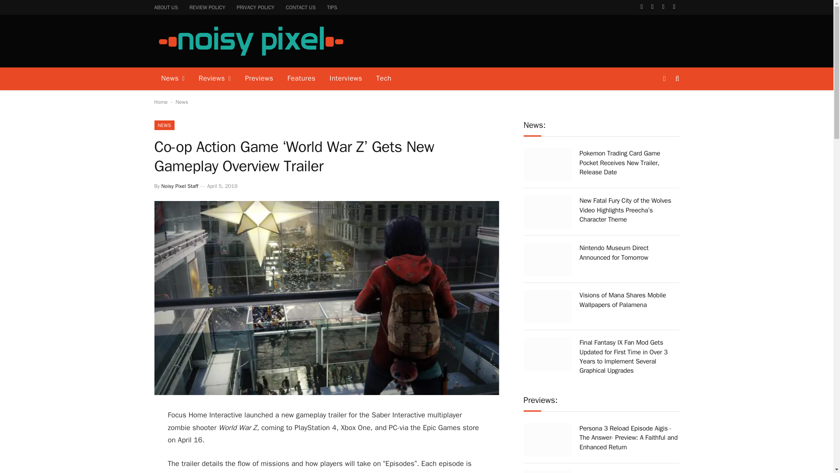 This screenshot has width=840, height=473. What do you see at coordinates (207, 7) in the screenshot?
I see `REVIEW POLICY` at bounding box center [207, 7].